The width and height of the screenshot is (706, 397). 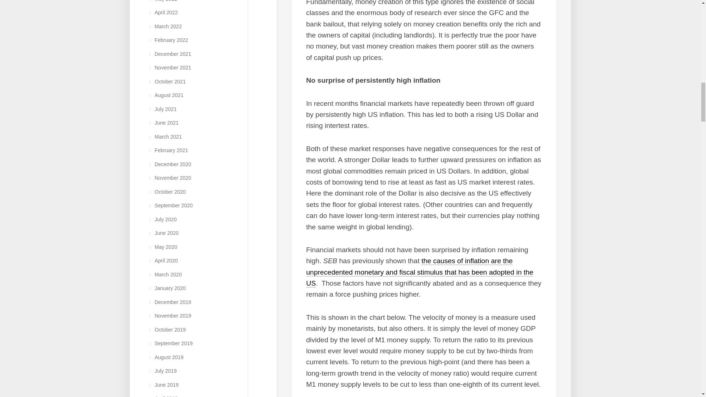 I want to click on December 2021, so click(x=169, y=54).